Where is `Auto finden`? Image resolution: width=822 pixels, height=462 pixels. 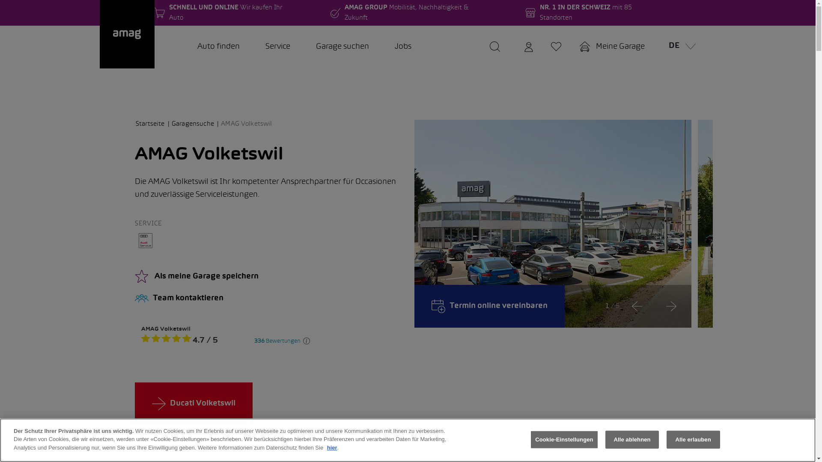 Auto finden is located at coordinates (218, 47).